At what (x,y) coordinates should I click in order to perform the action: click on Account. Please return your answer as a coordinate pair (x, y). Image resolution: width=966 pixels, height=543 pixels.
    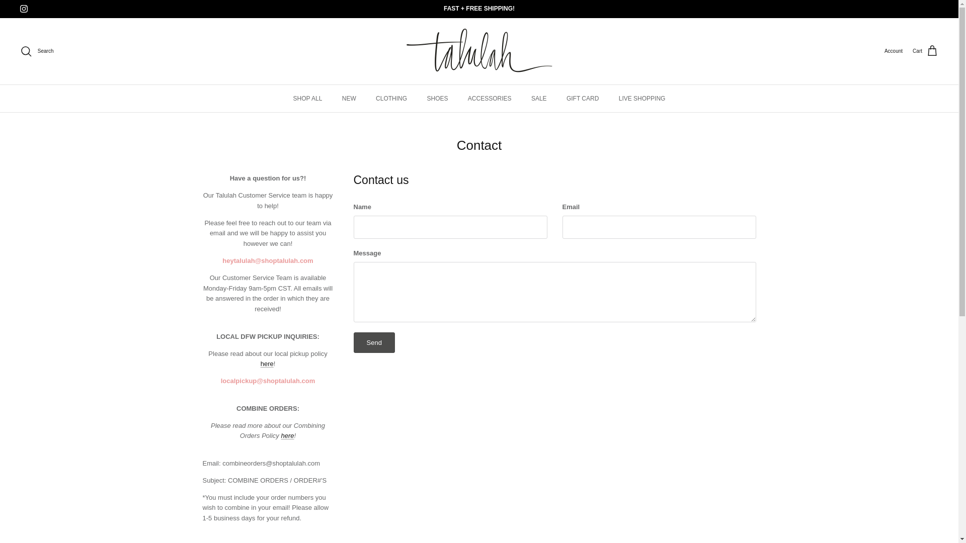
    Looking at the image, I should click on (894, 51).